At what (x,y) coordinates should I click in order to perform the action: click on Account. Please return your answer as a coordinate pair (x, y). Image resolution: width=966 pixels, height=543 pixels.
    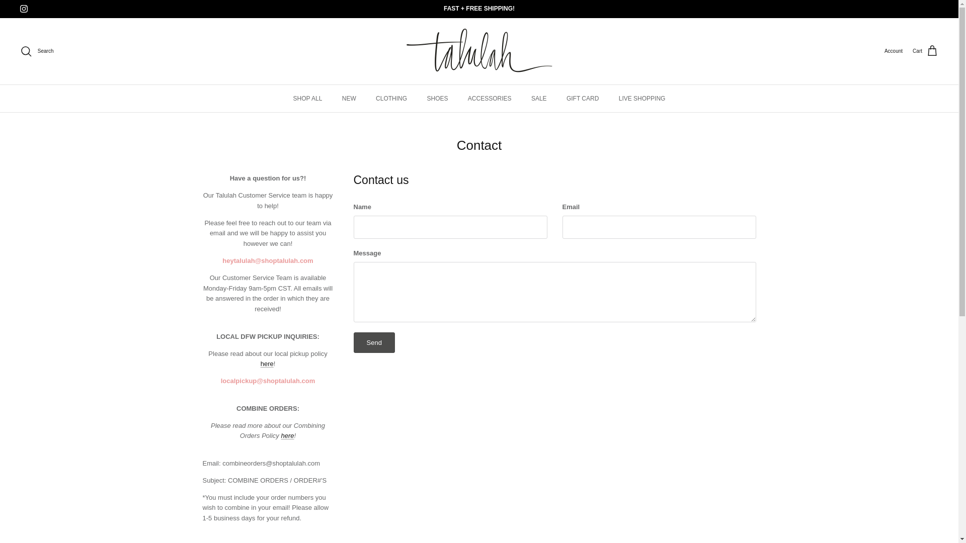
    Looking at the image, I should click on (894, 51).